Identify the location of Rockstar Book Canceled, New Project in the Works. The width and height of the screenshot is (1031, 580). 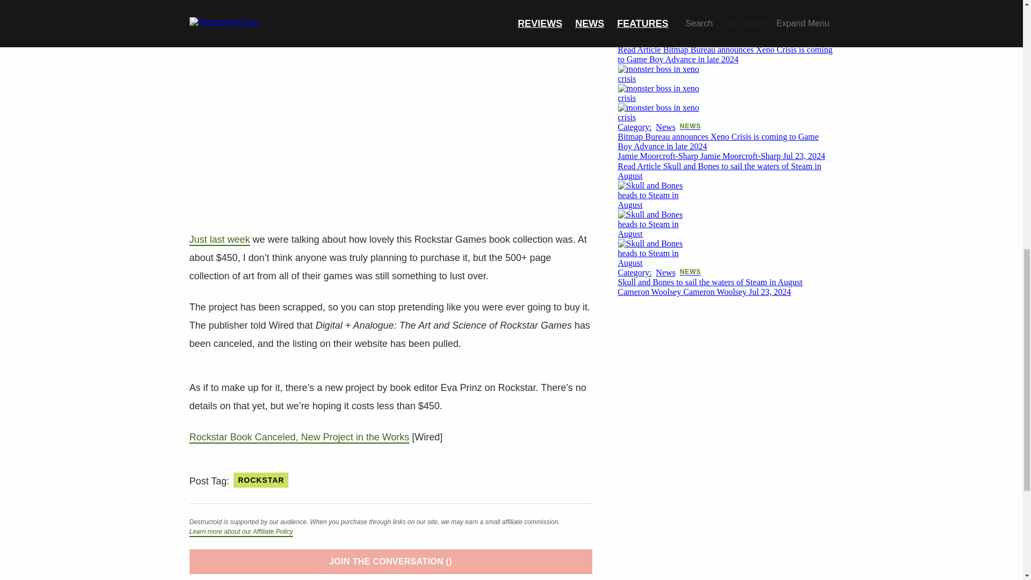
(299, 437).